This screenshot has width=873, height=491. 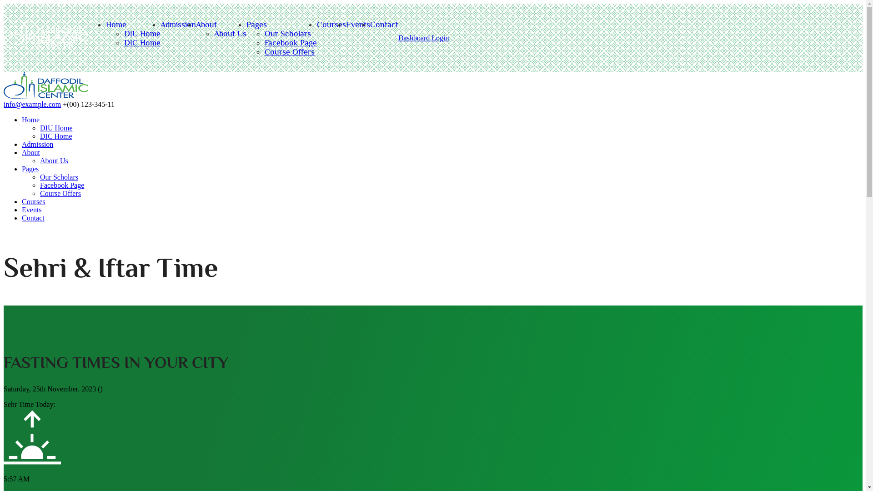 I want to click on Contact, so click(x=384, y=25).